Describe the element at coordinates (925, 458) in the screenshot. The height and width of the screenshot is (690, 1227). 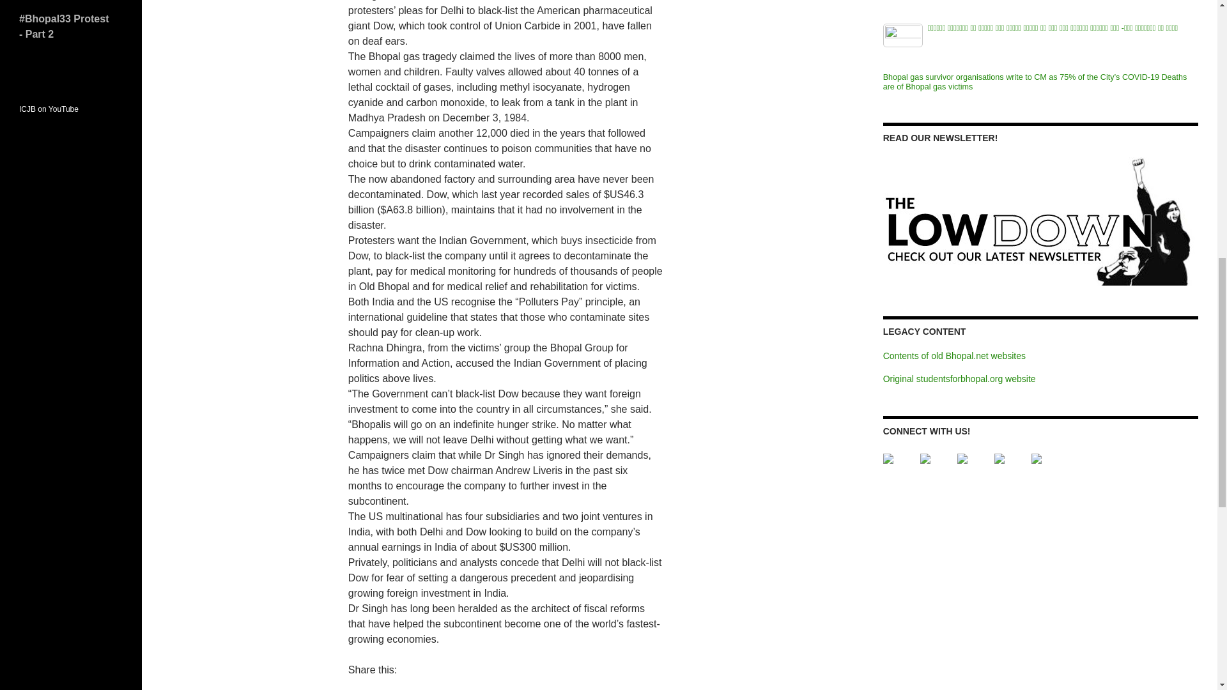
I see `Follow us on Twitter` at that location.